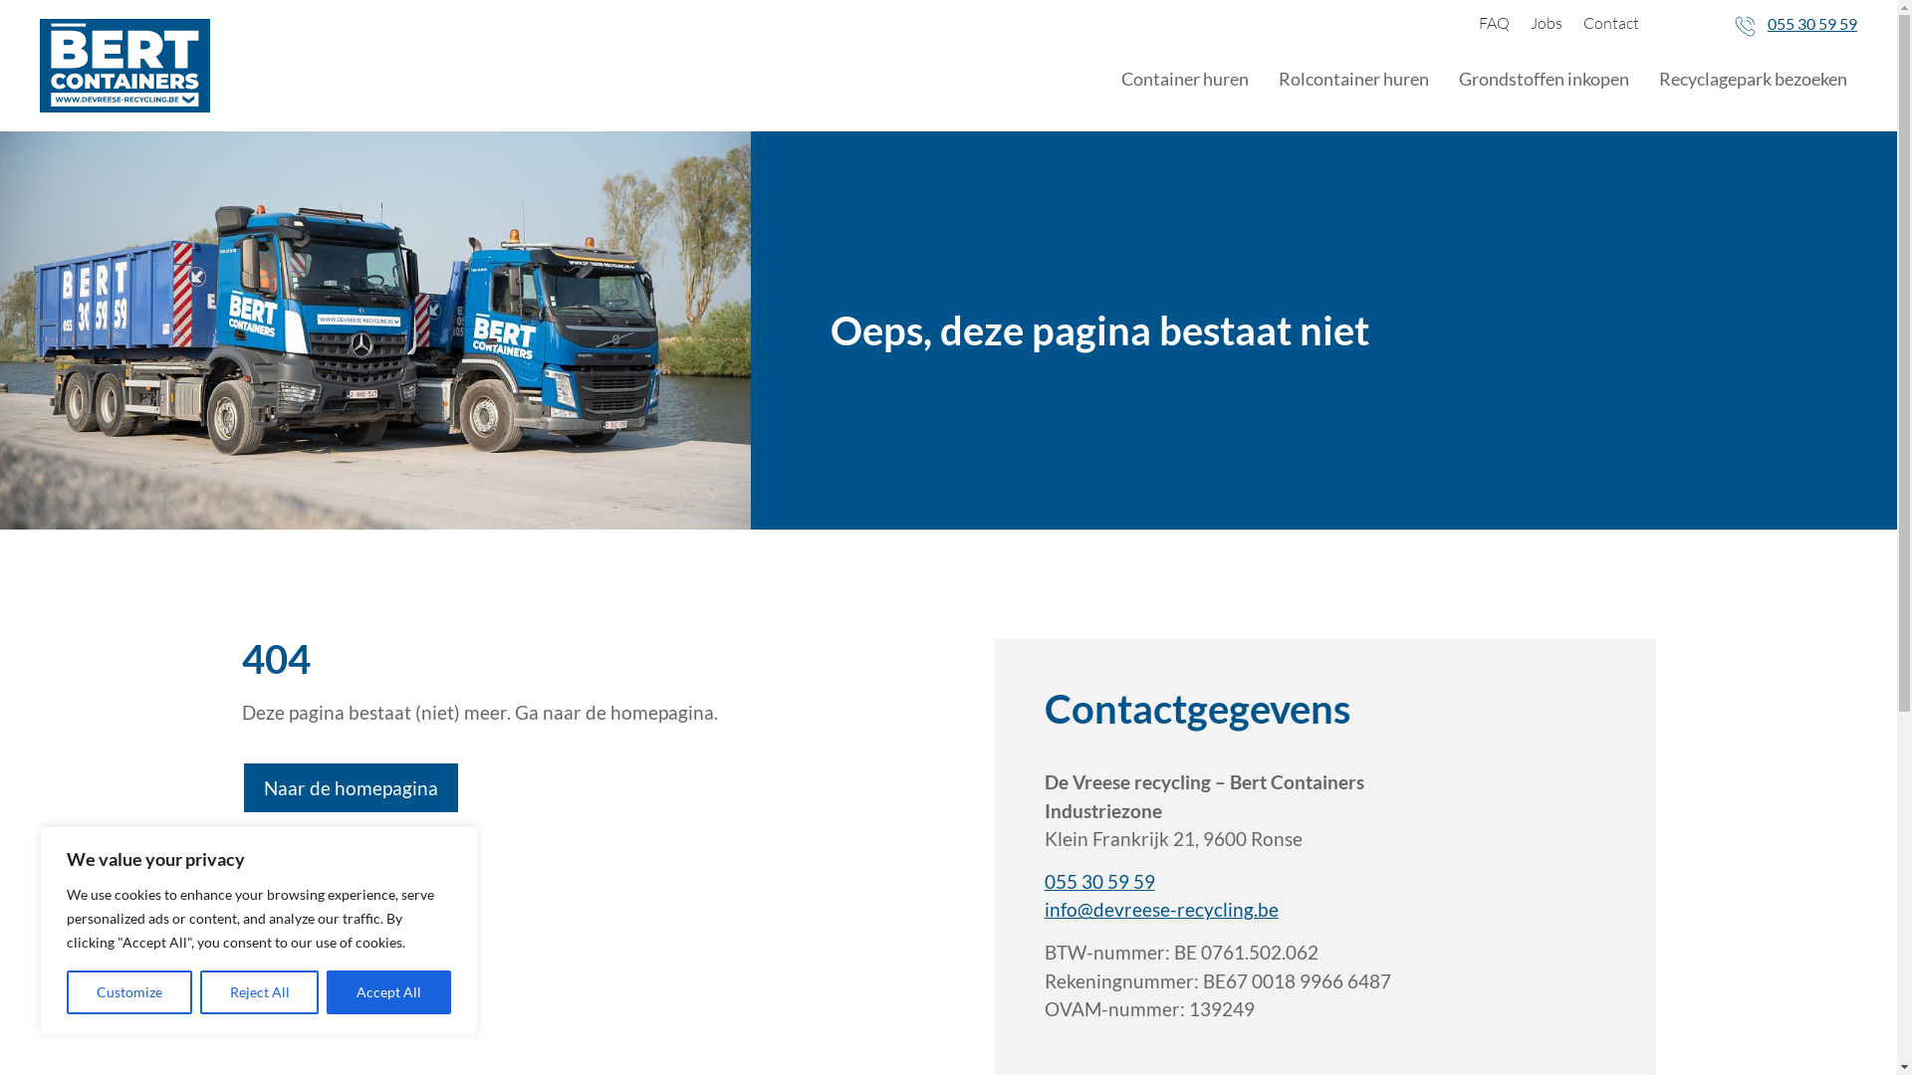  What do you see at coordinates (1354, 79) in the screenshot?
I see `Rolcontainer huren` at bounding box center [1354, 79].